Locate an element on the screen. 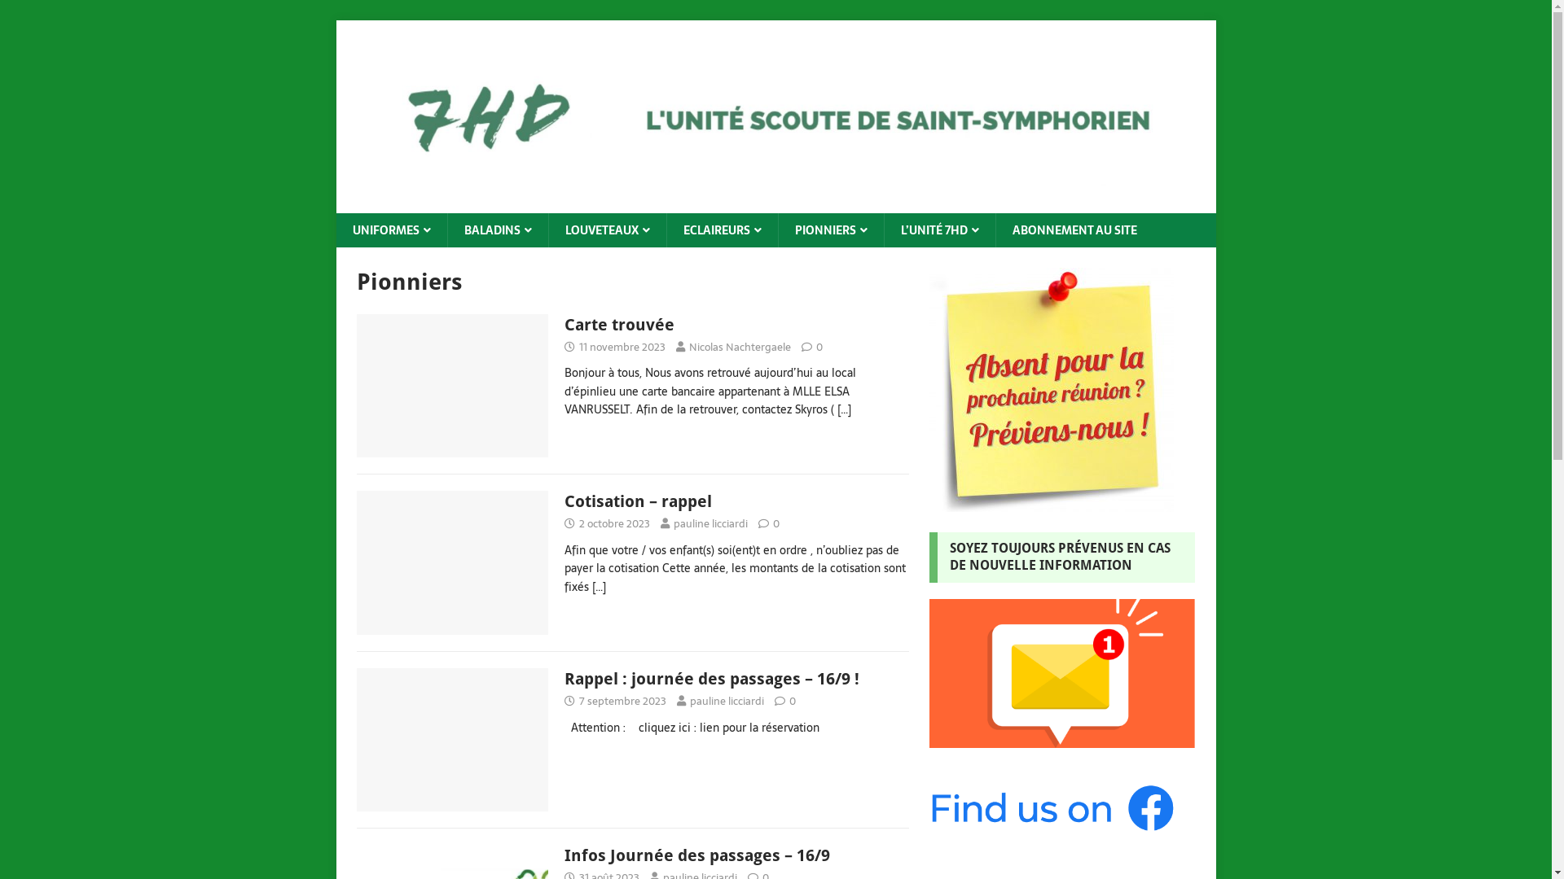 This screenshot has width=1564, height=879. BALADINS is located at coordinates (497, 230).